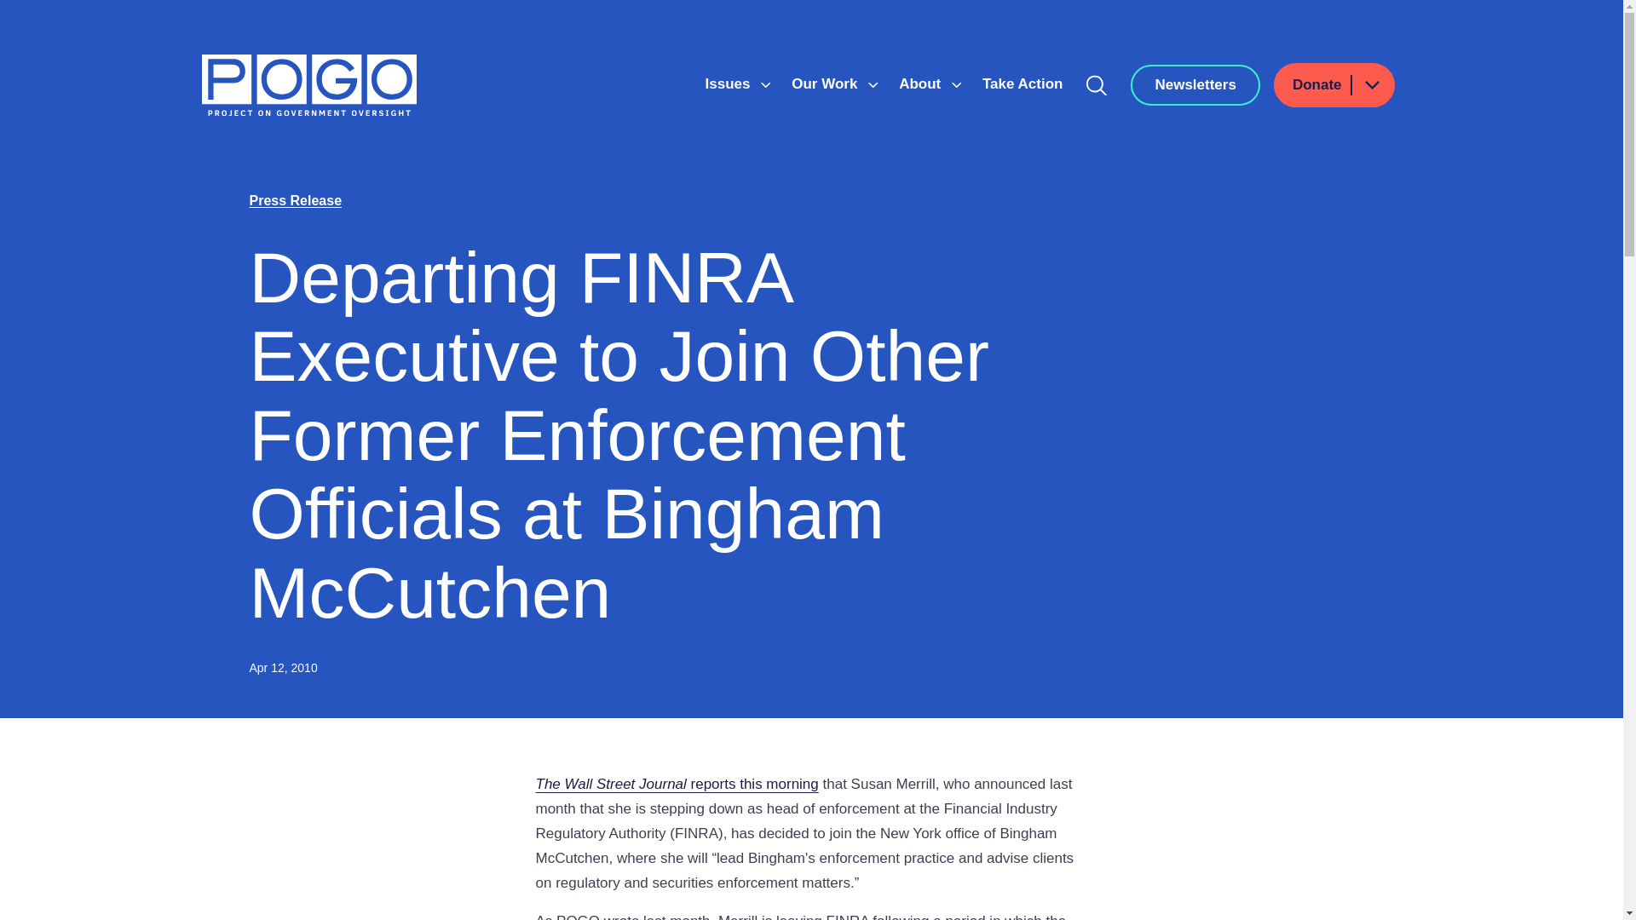  I want to click on Donate, so click(1334, 85).